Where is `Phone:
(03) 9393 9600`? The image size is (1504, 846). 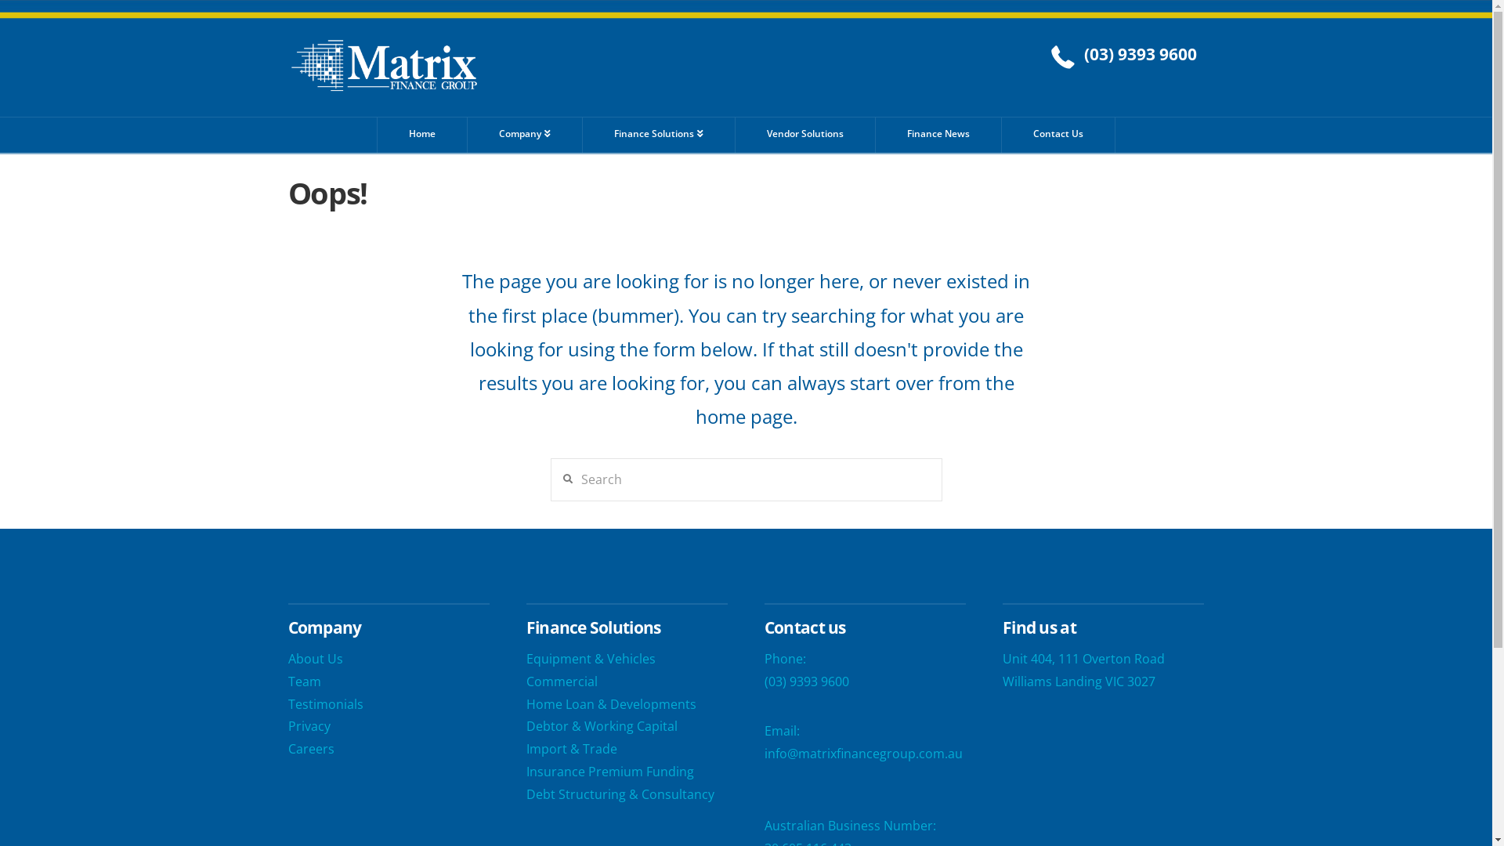
Phone:
(03) 9393 9600 is located at coordinates (807, 671).